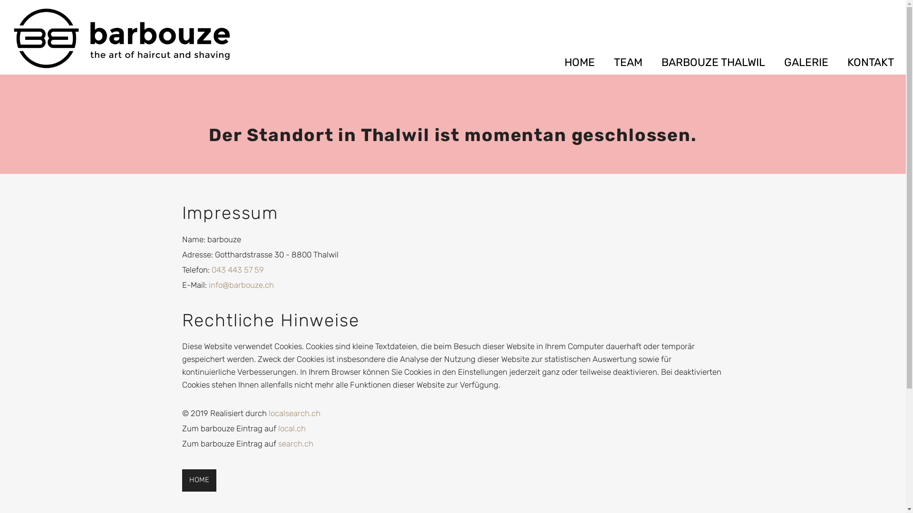  What do you see at coordinates (713, 63) in the screenshot?
I see `BARBOUZE THALWIL` at bounding box center [713, 63].